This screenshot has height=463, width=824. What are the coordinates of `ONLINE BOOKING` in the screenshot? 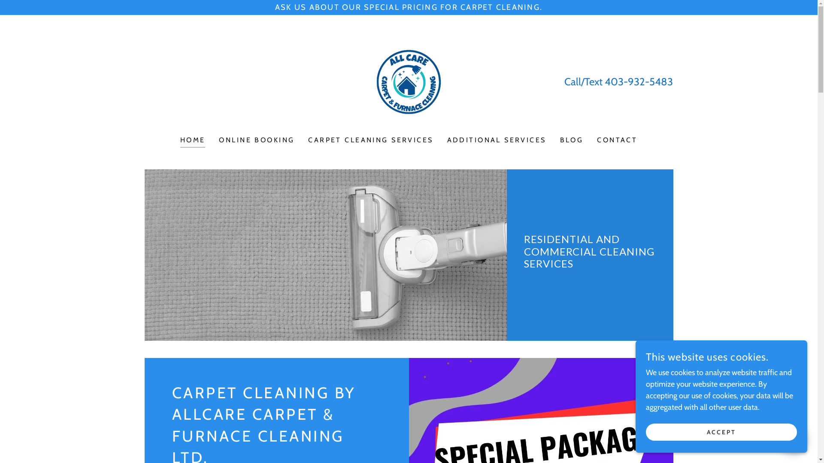 It's located at (257, 140).